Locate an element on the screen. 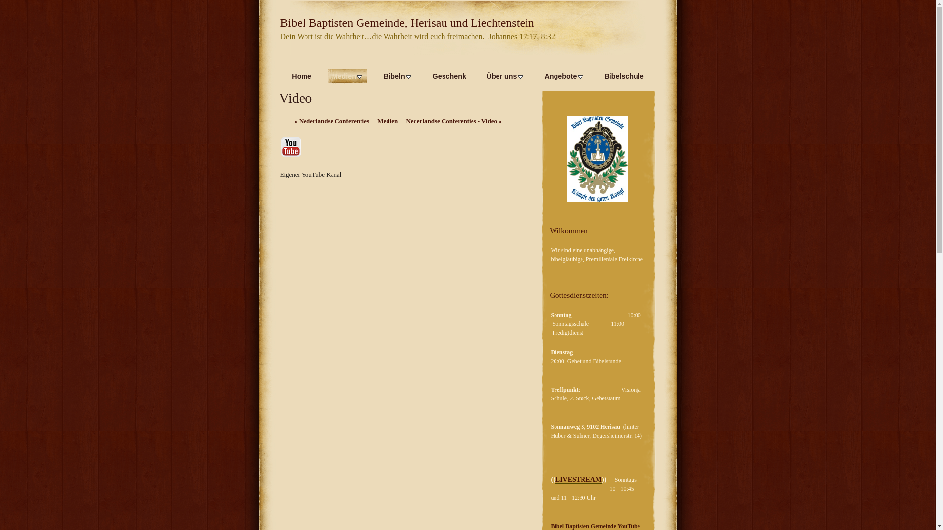 This screenshot has height=530, width=943. YouTube video player is located at coordinates (398, 270).